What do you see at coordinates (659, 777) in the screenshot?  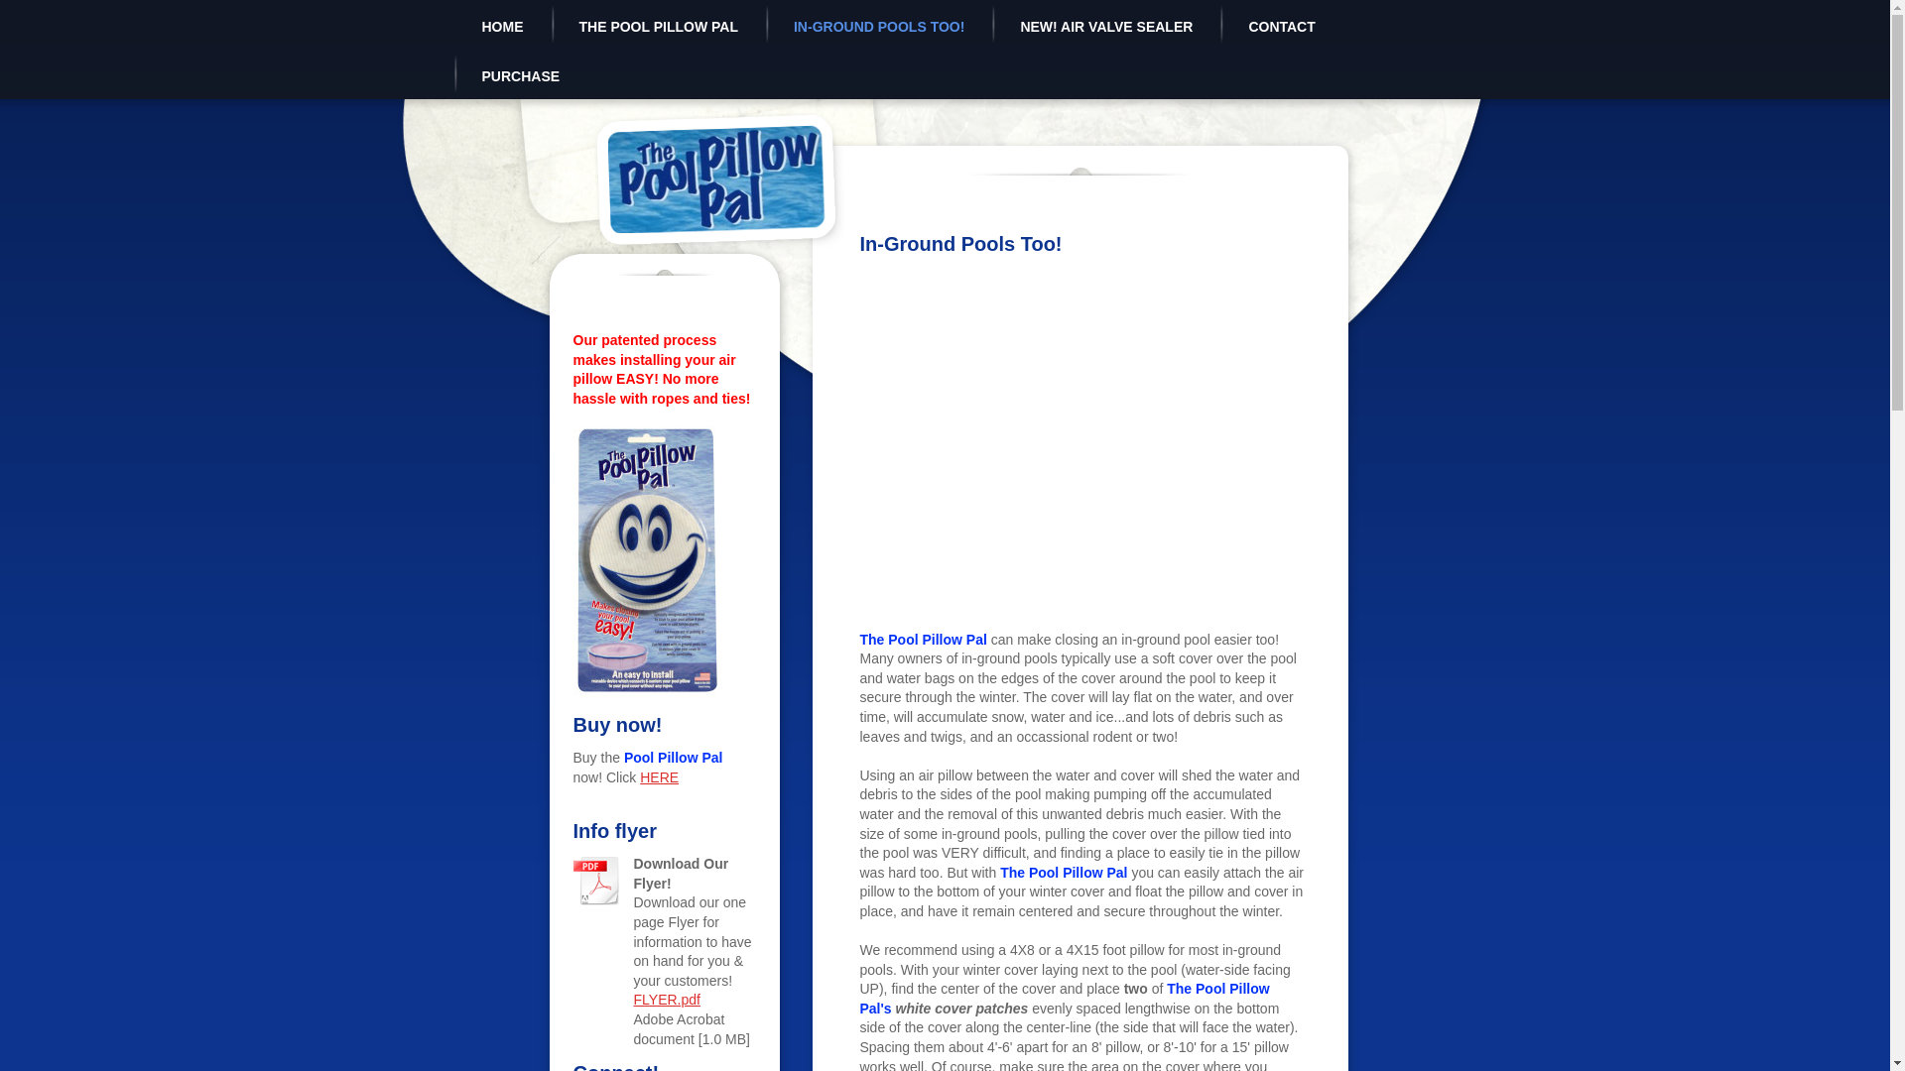 I see `HERE` at bounding box center [659, 777].